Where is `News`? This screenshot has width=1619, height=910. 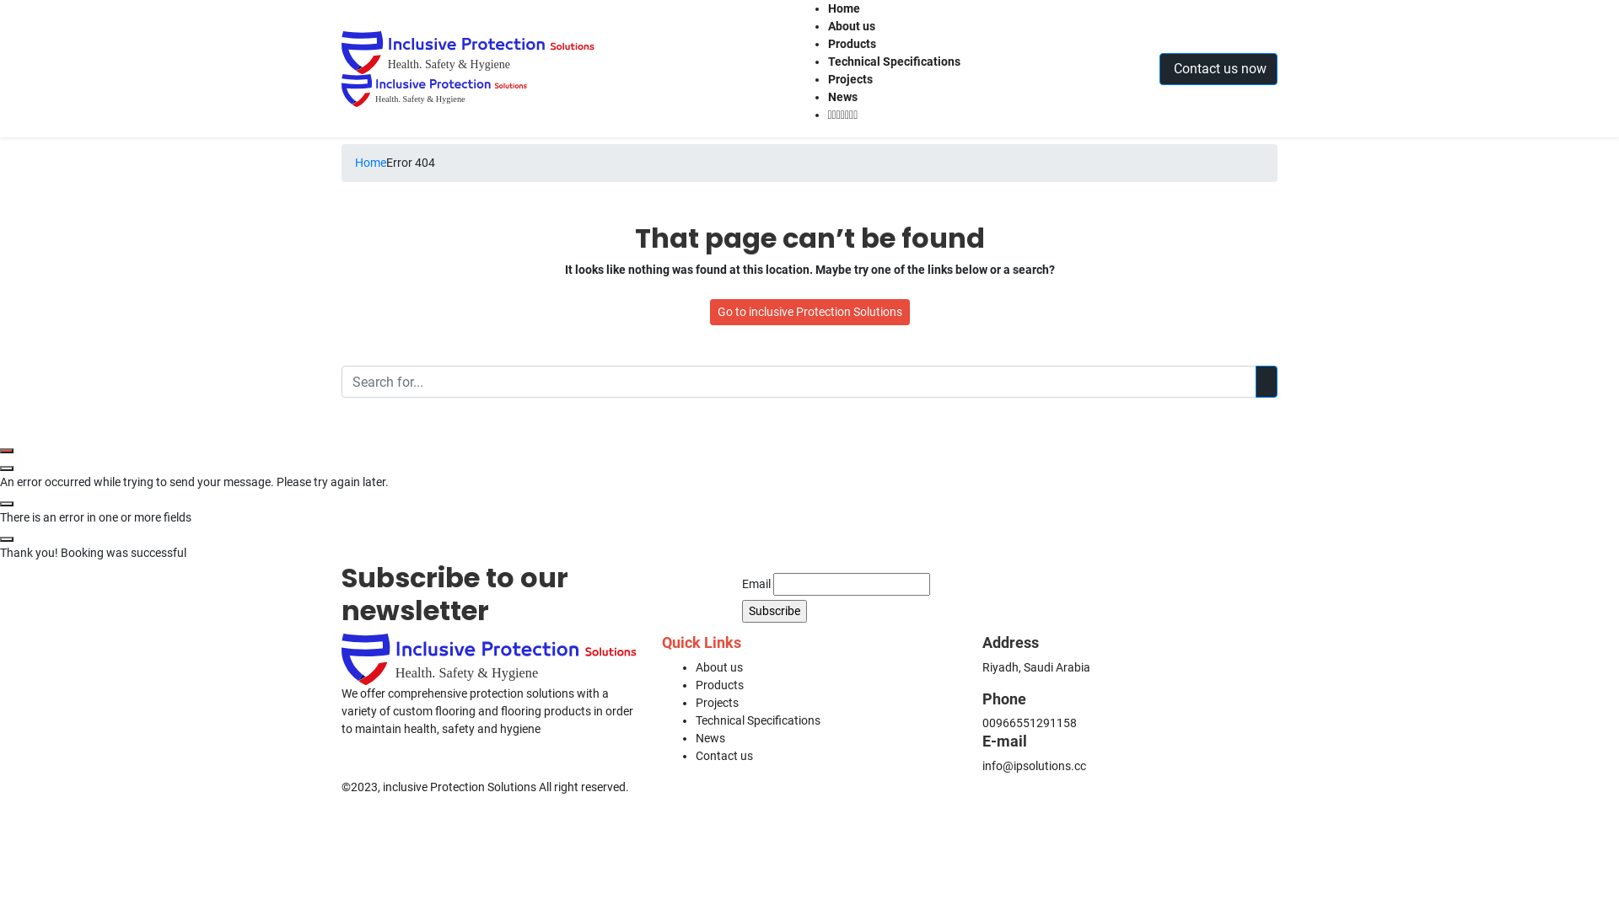
News is located at coordinates (710, 738).